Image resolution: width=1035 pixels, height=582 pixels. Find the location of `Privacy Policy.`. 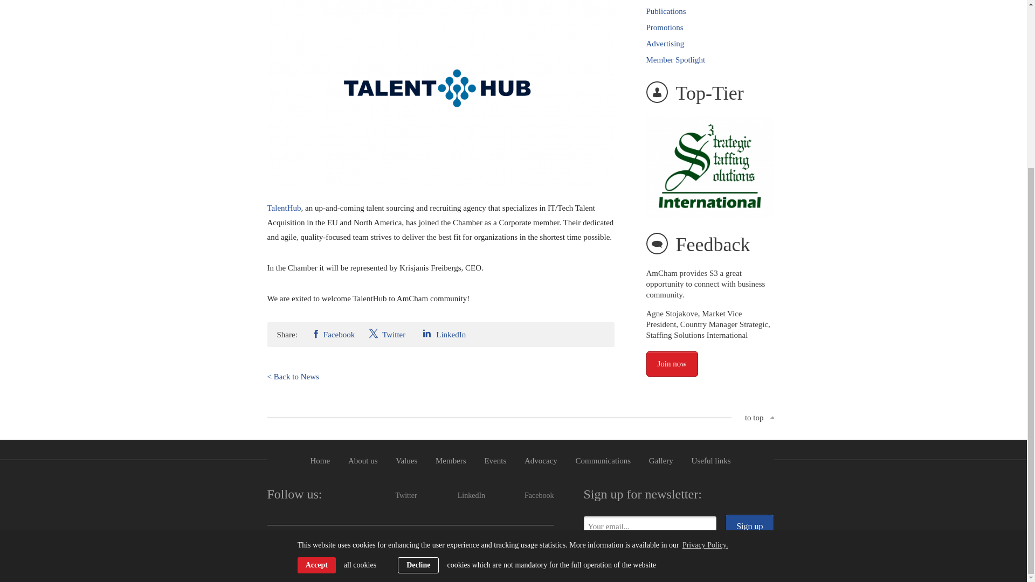

Privacy Policy. is located at coordinates (705, 316).